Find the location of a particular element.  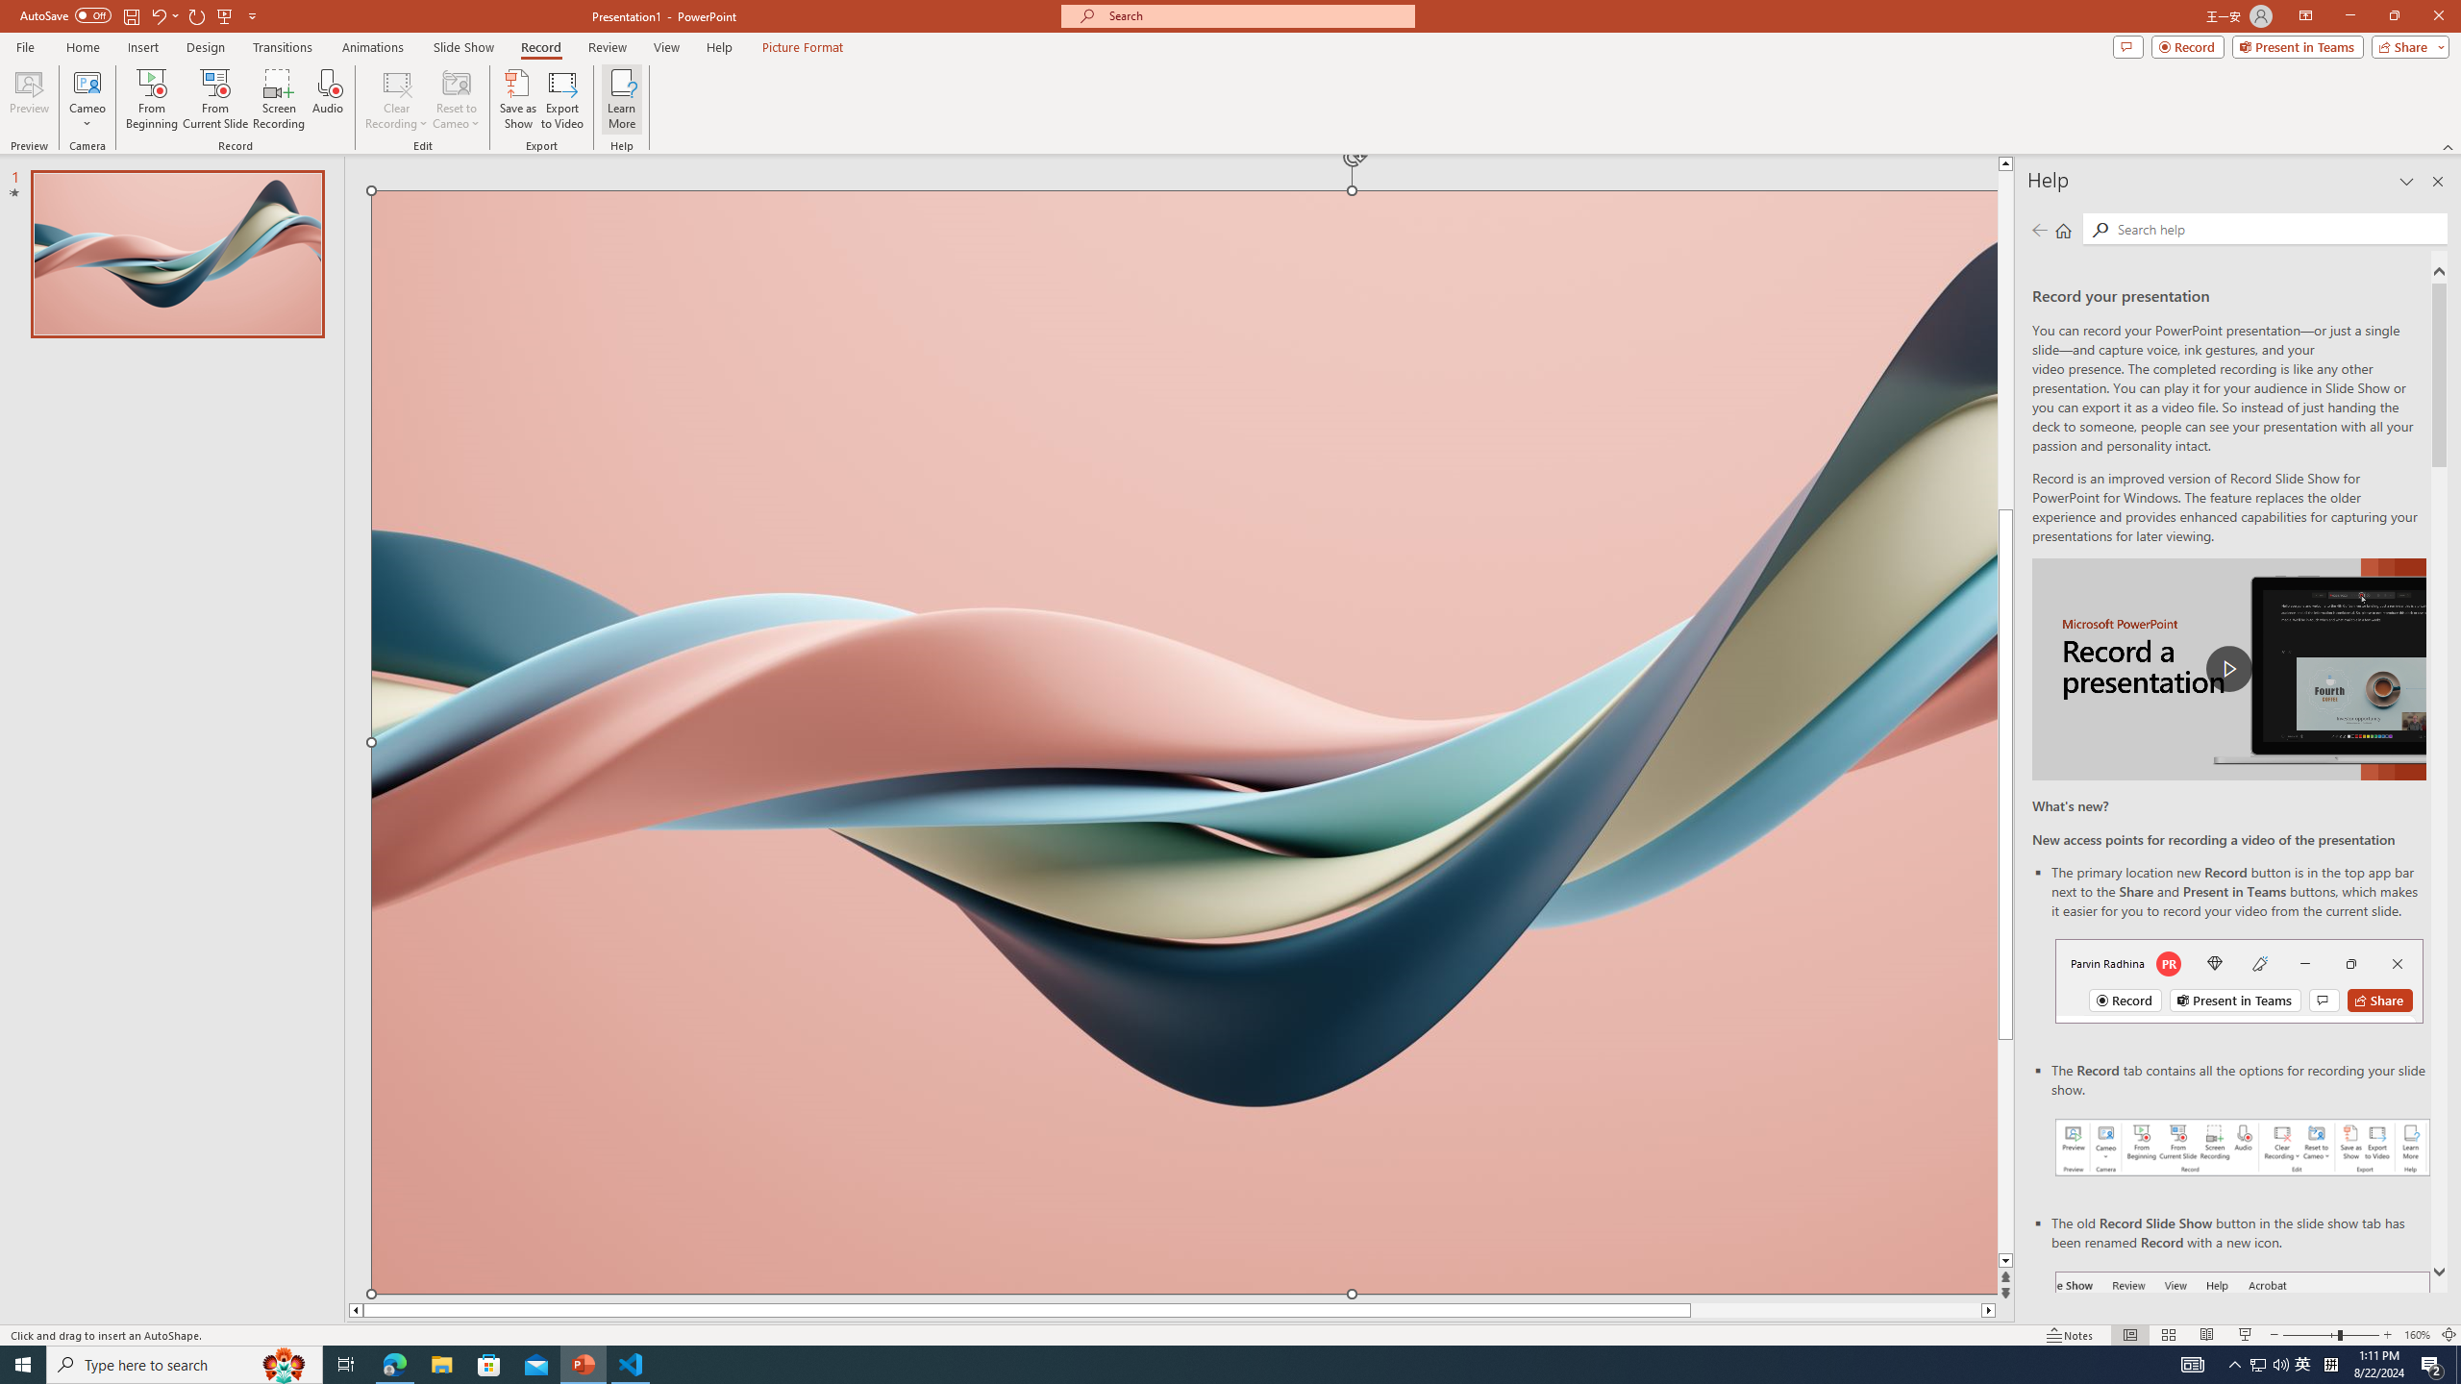

Record your presentations screenshot one is located at coordinates (2243, 1148).